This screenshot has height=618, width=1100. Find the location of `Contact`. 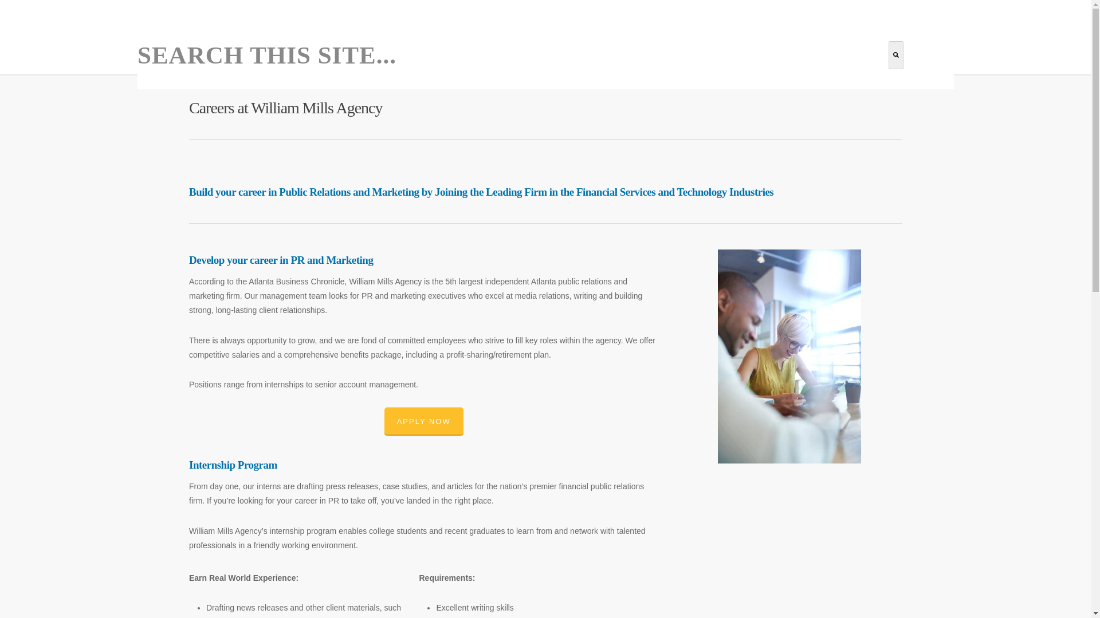

Contact is located at coordinates (872, 45).